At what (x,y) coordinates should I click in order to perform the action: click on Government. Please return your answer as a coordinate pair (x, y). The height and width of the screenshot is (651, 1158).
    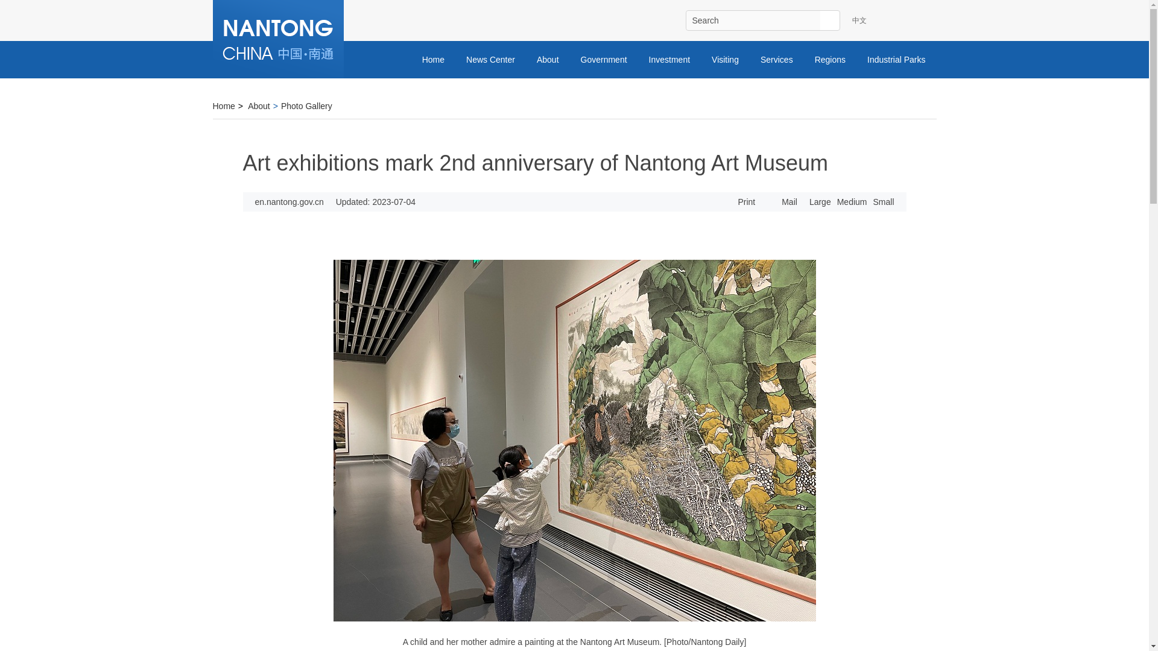
    Looking at the image, I should click on (603, 59).